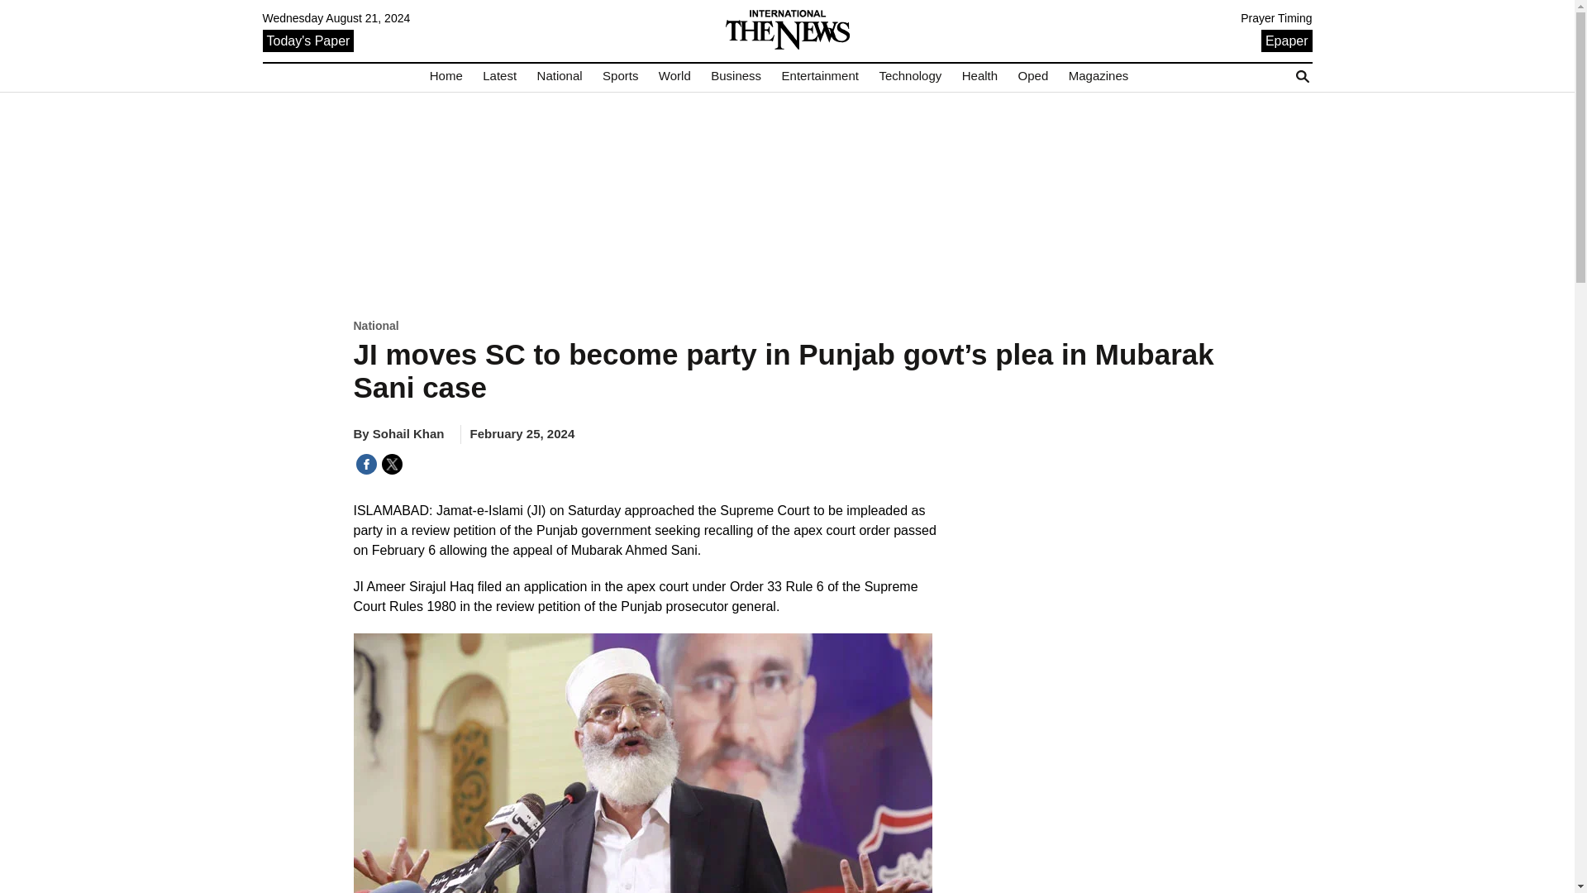 The height and width of the screenshot is (893, 1587). I want to click on Sports, so click(620, 76).